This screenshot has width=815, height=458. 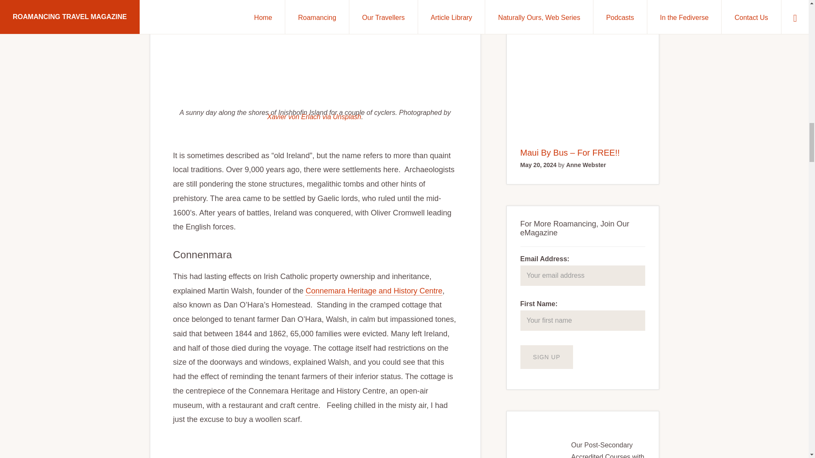 What do you see at coordinates (547, 357) in the screenshot?
I see `Sign up` at bounding box center [547, 357].